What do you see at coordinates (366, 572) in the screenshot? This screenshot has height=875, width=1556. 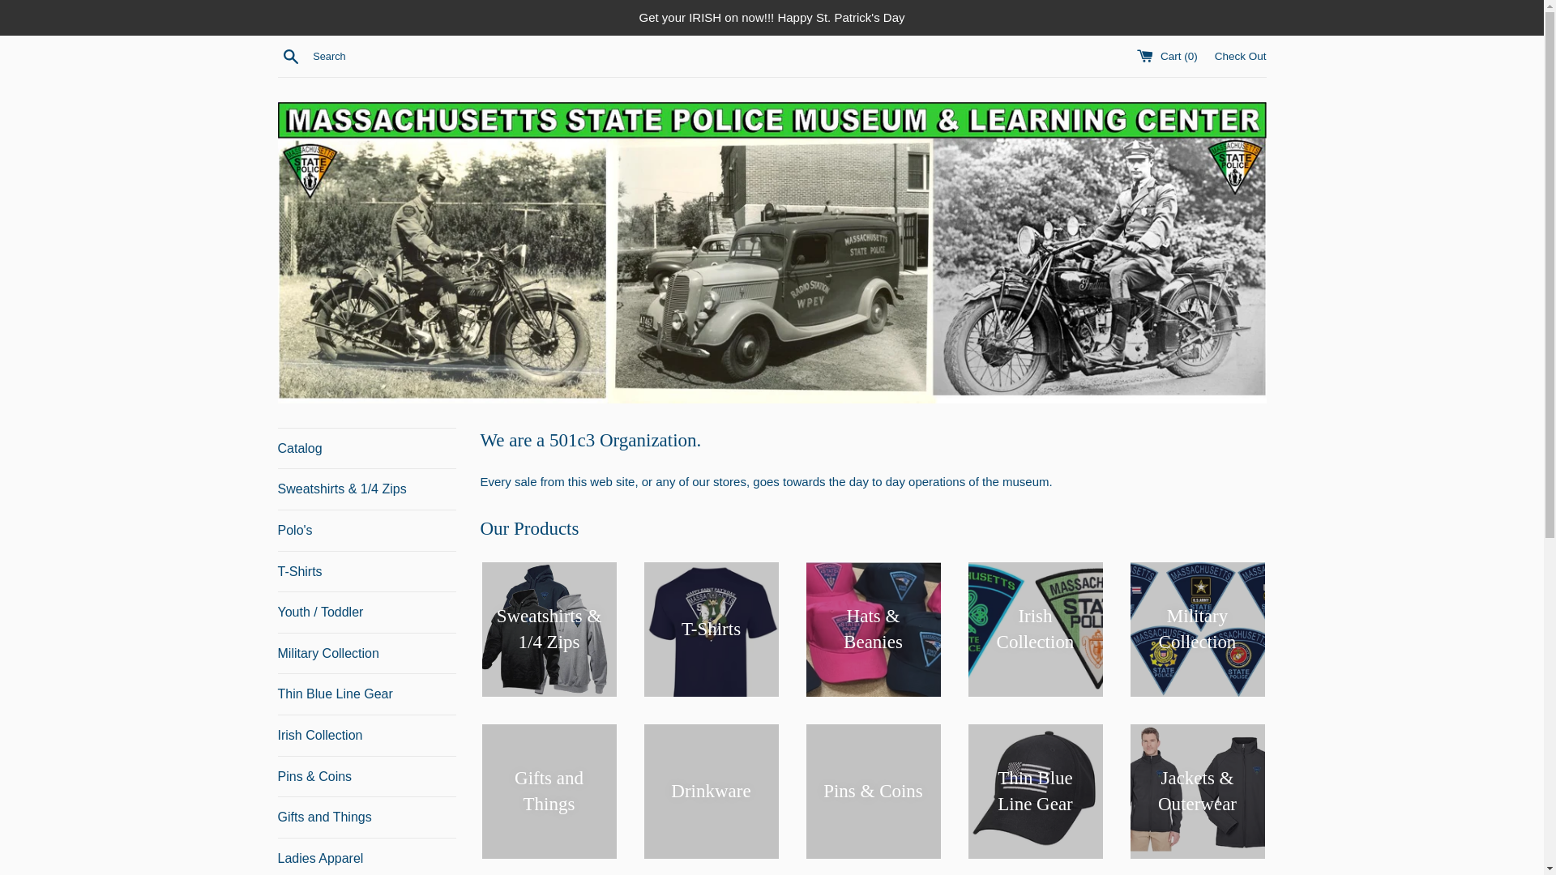 I see `T-Shirts` at bounding box center [366, 572].